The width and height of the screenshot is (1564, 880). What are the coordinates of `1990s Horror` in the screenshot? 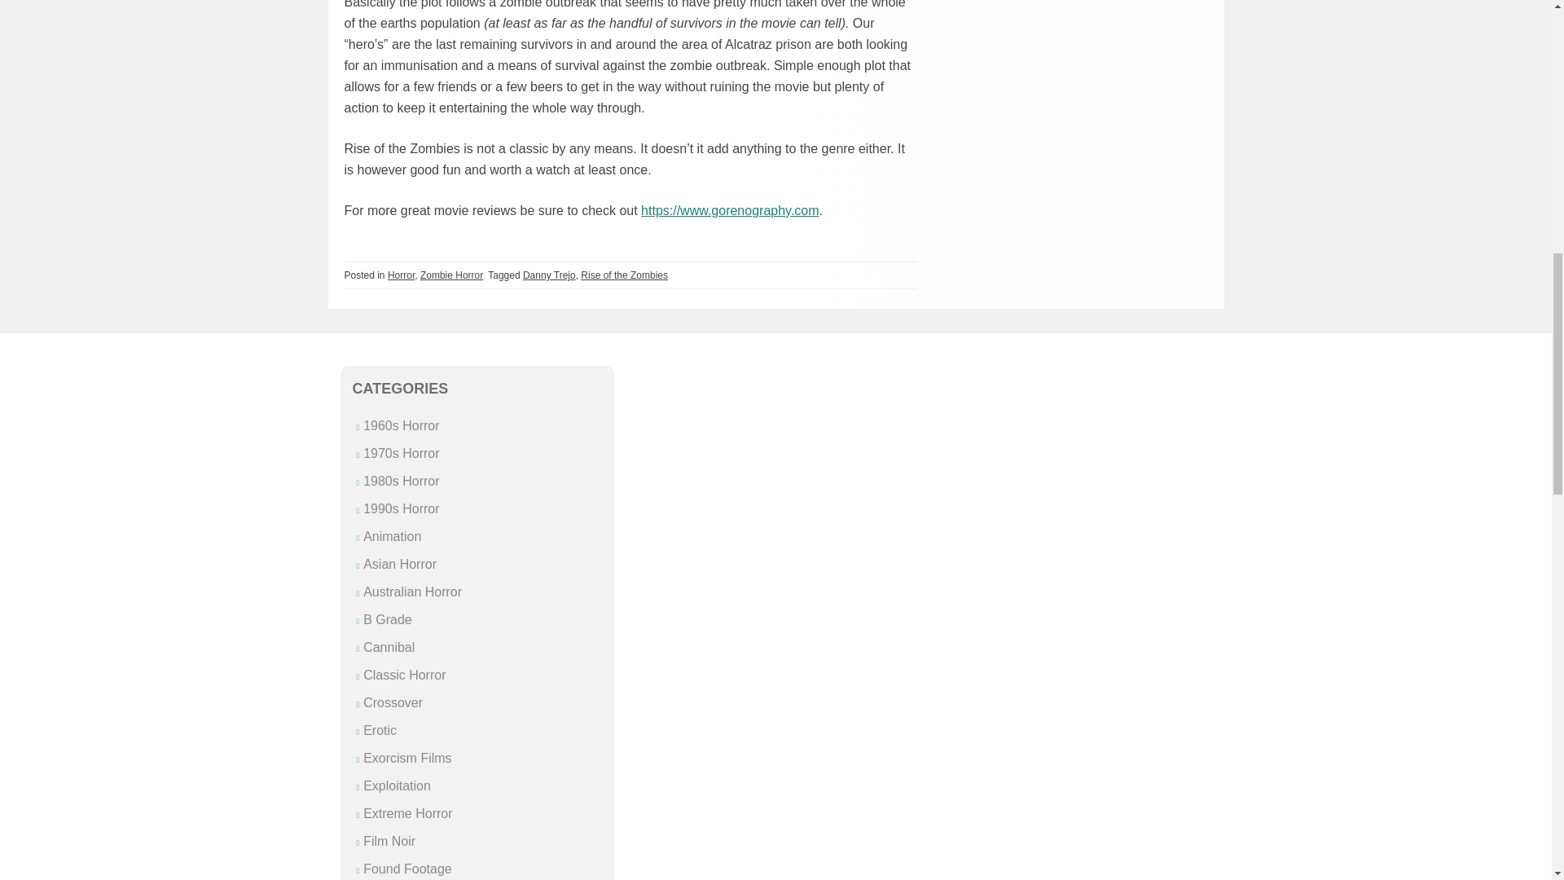 It's located at (401, 508).